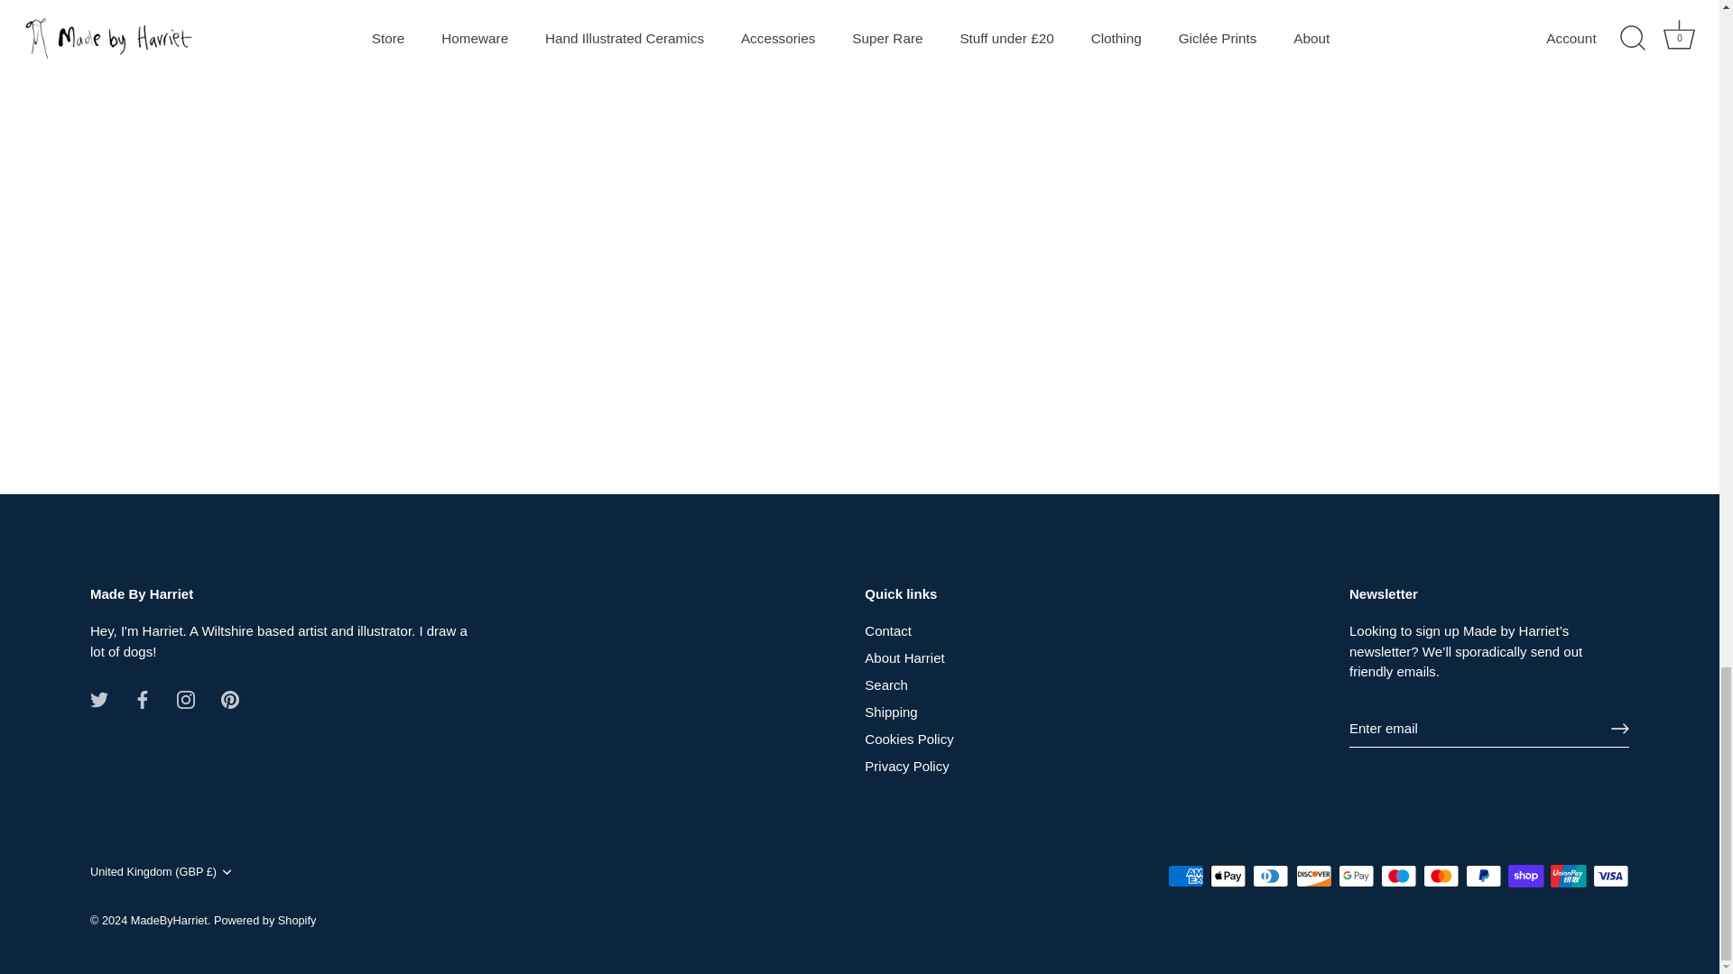 The height and width of the screenshot is (974, 1733). I want to click on Union Pay, so click(1568, 876).